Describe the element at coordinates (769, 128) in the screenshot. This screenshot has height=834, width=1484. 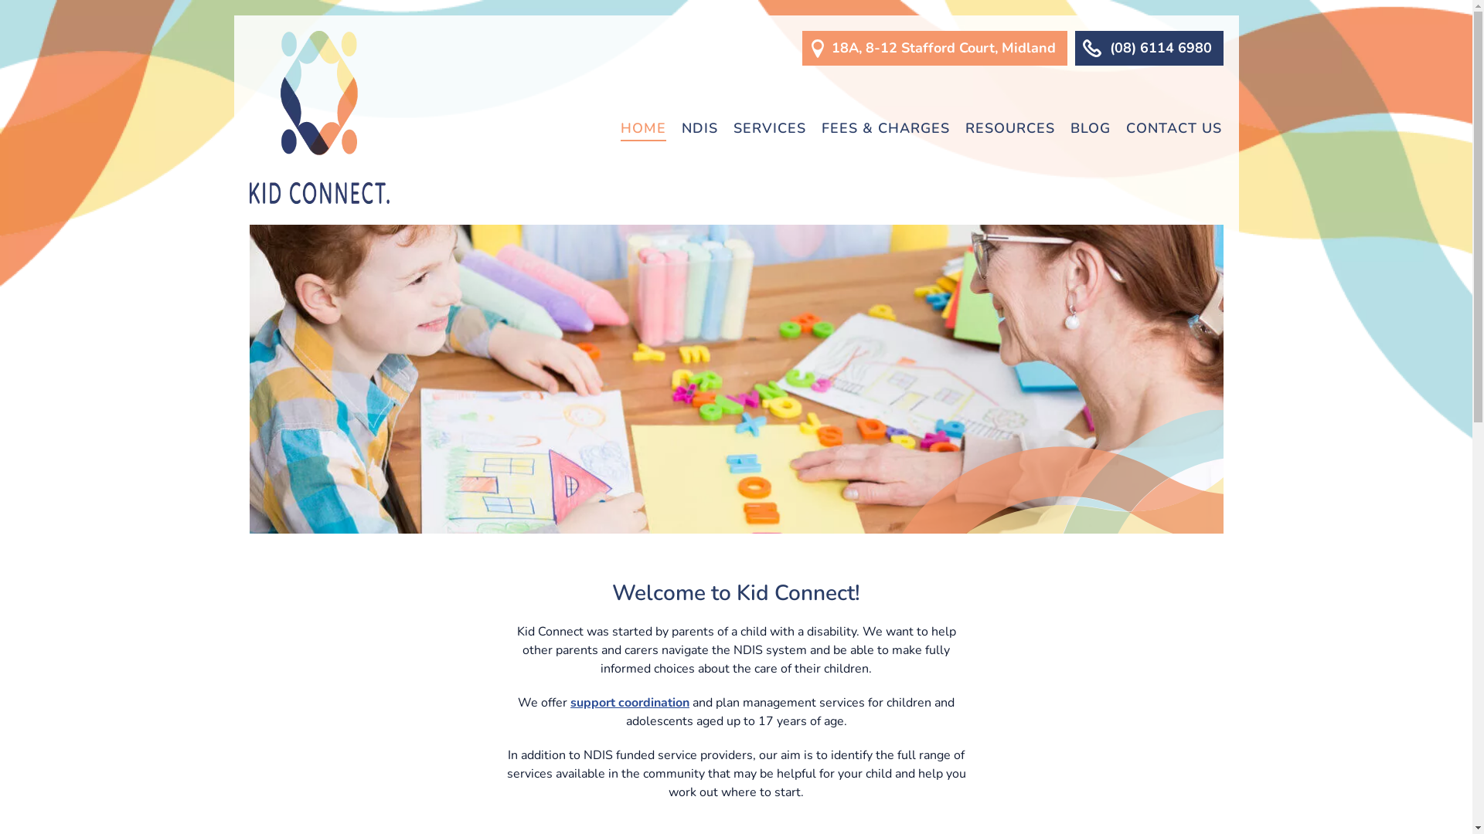
I see `SERVICES` at that location.